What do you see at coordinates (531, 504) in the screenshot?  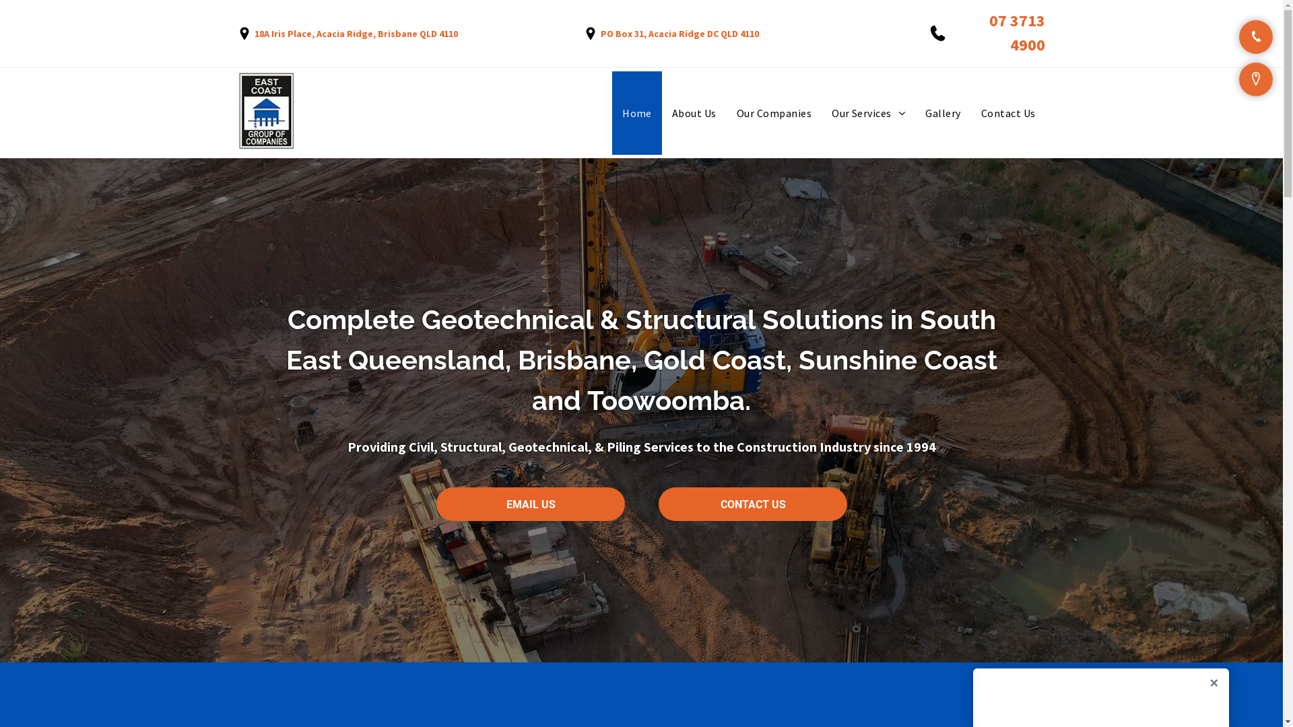 I see `EMAIL US` at bounding box center [531, 504].